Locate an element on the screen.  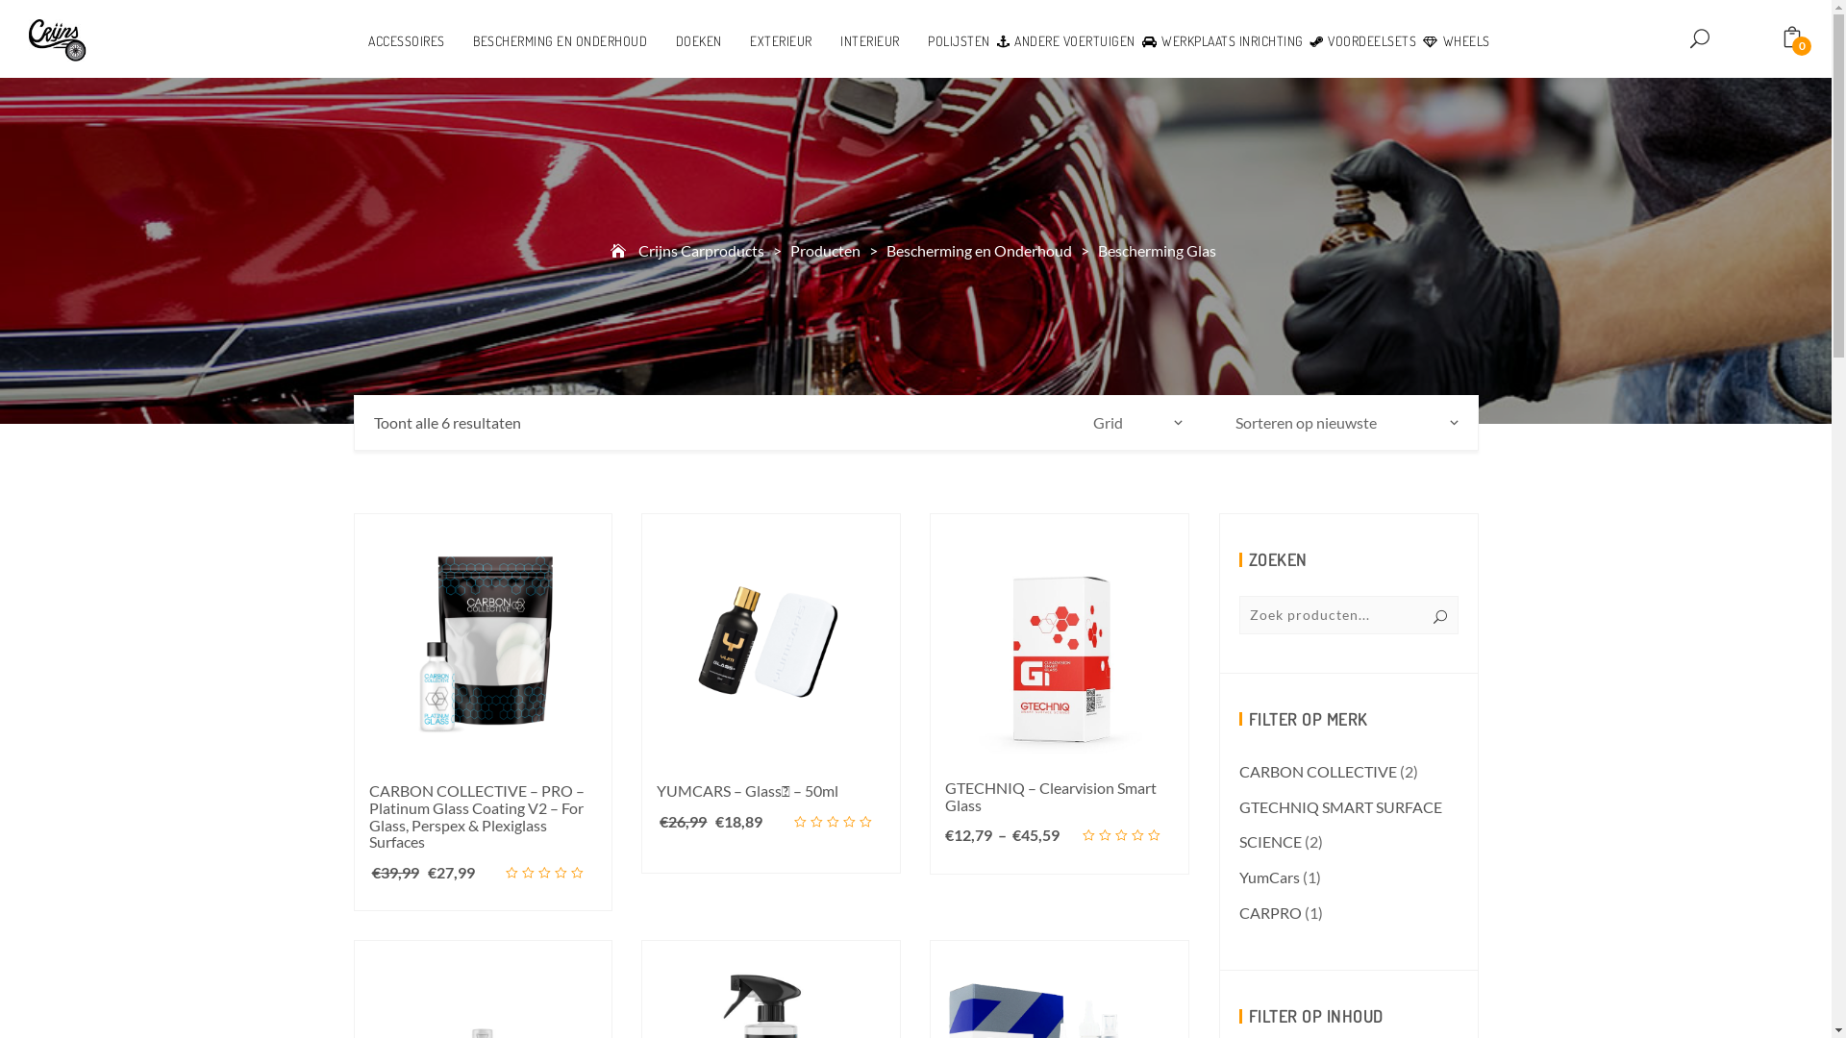
DOEKEN is located at coordinates (686, 41).